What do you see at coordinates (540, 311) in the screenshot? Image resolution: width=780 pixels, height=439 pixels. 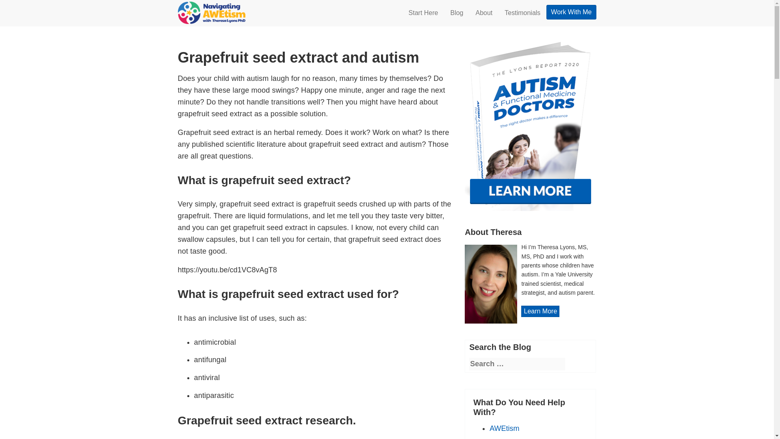 I see `Learn More` at bounding box center [540, 311].